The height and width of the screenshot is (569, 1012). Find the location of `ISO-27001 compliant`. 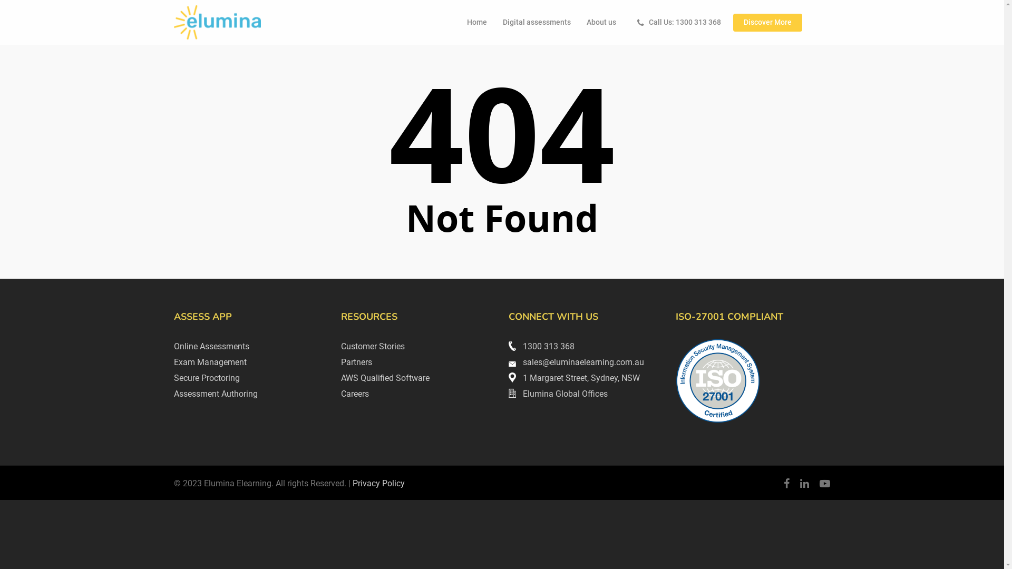

ISO-27001 compliant is located at coordinates (718, 381).